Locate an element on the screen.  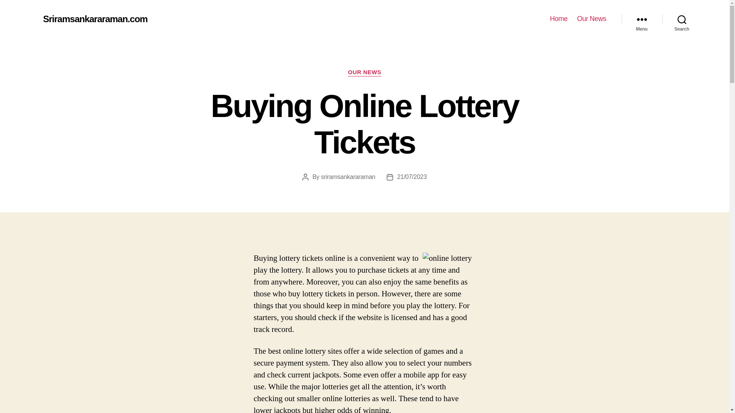
Home is located at coordinates (559, 19).